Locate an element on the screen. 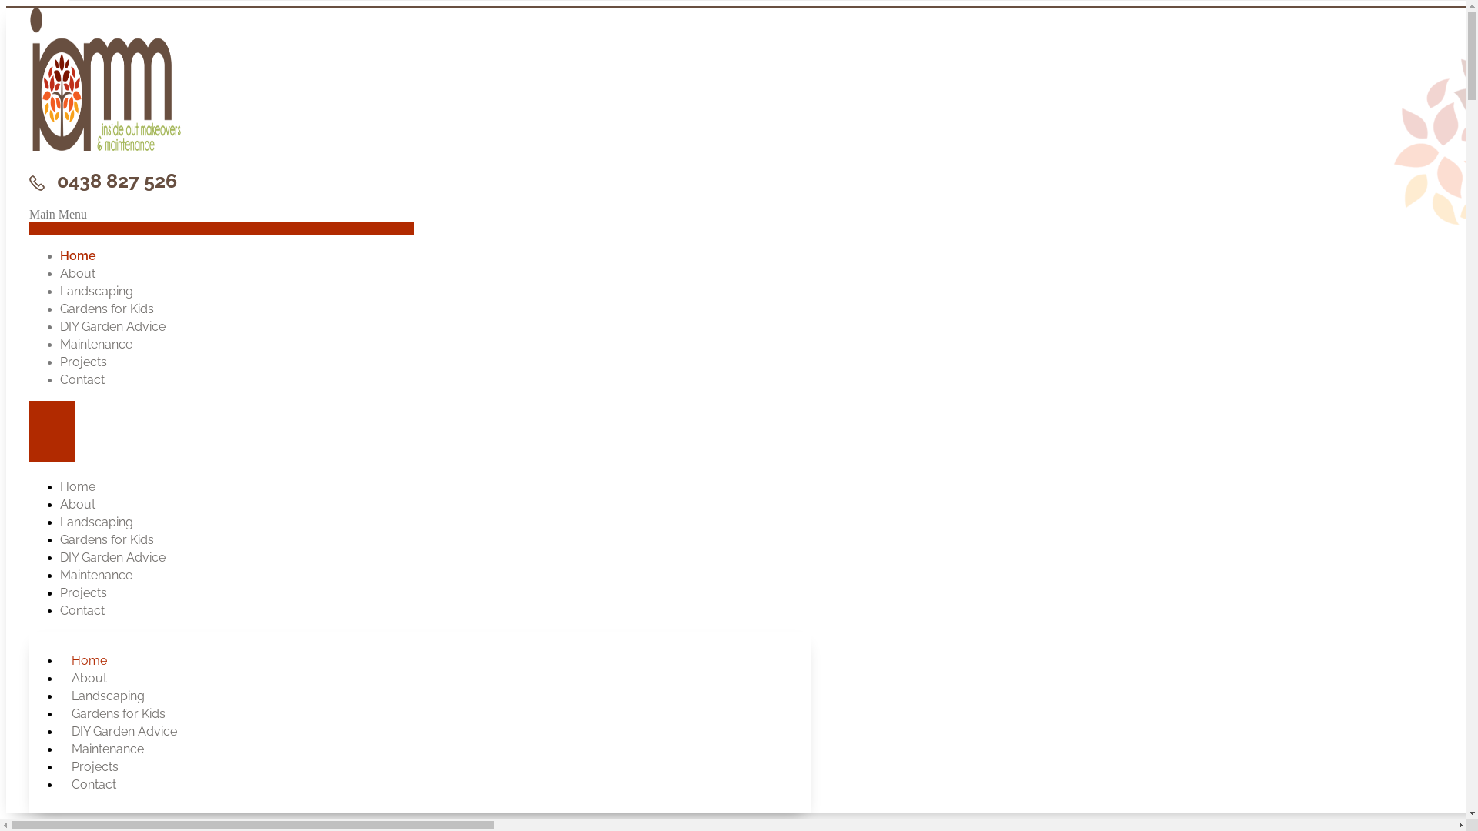 Image resolution: width=1478 pixels, height=831 pixels. Maintenance is located at coordinates (96, 345).